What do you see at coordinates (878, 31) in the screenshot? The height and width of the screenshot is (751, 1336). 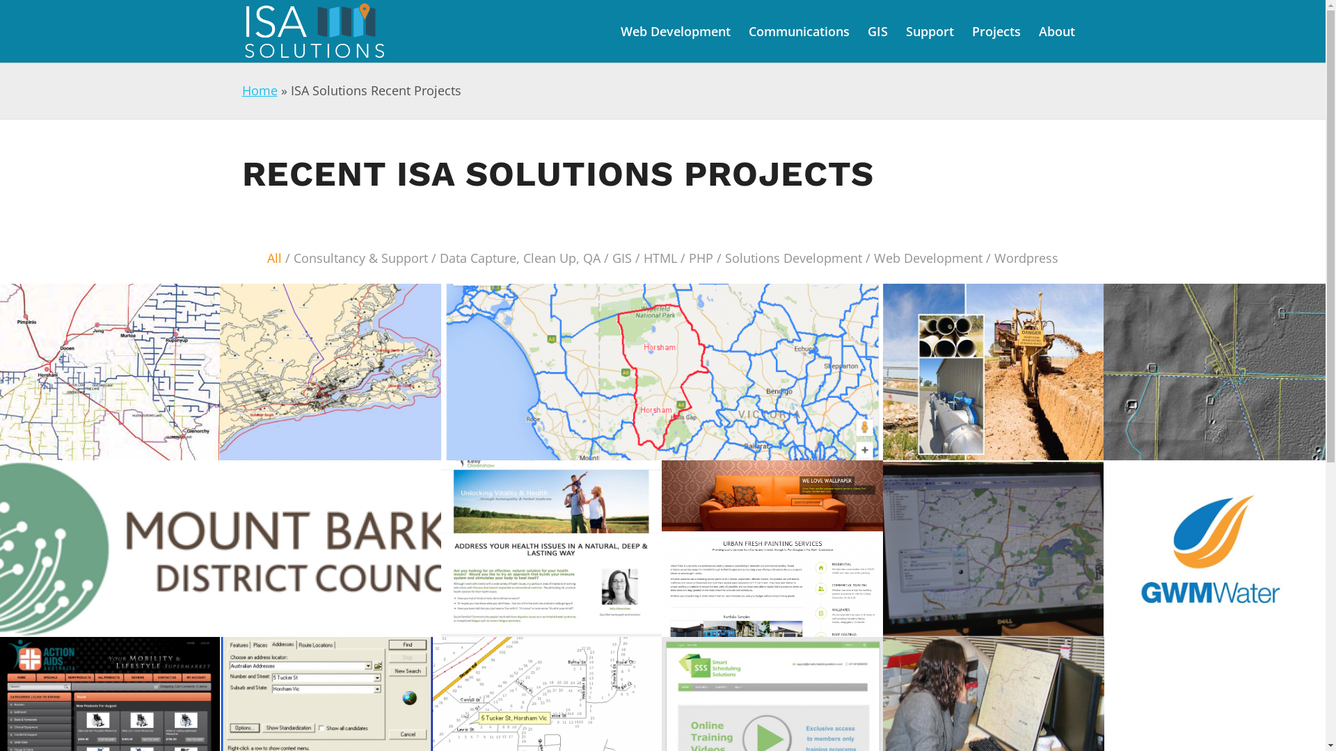 I see `GIS` at bounding box center [878, 31].